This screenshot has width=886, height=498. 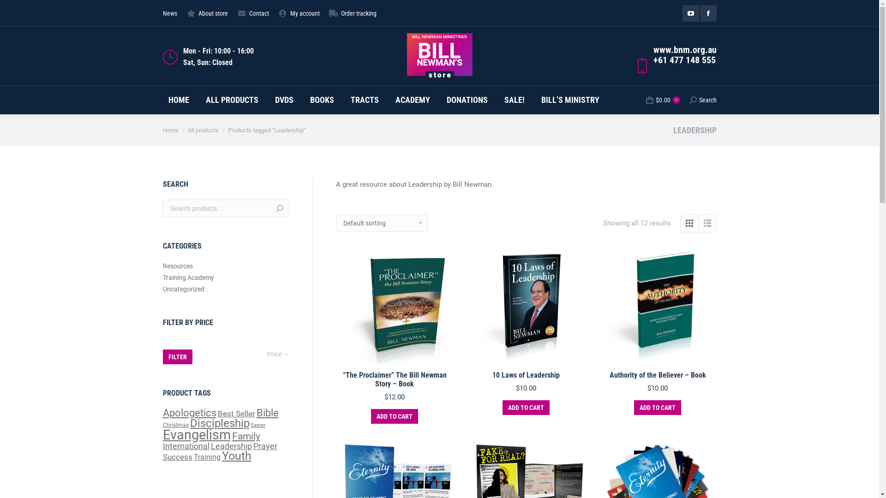 I want to click on Search, so click(x=280, y=208).